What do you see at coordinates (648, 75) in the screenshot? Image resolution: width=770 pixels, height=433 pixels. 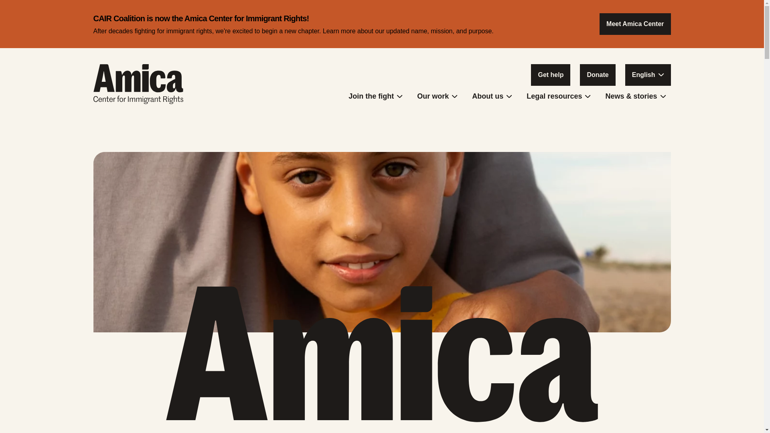 I see `English` at bounding box center [648, 75].